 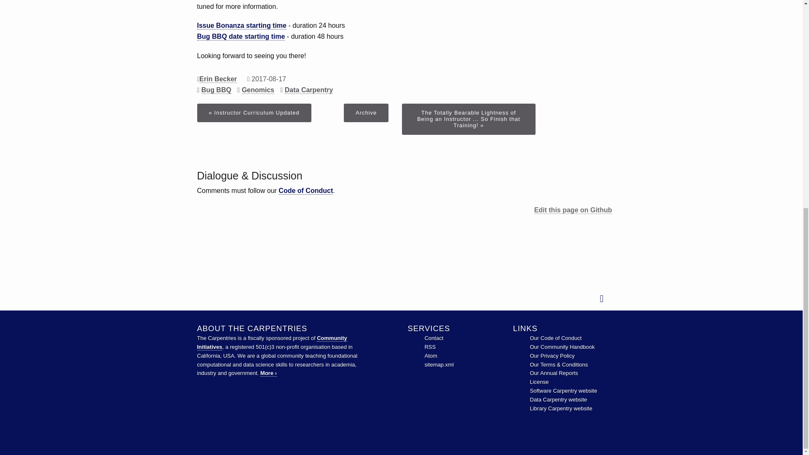 What do you see at coordinates (430, 356) in the screenshot?
I see `Subscribe to Atom Feed` at bounding box center [430, 356].